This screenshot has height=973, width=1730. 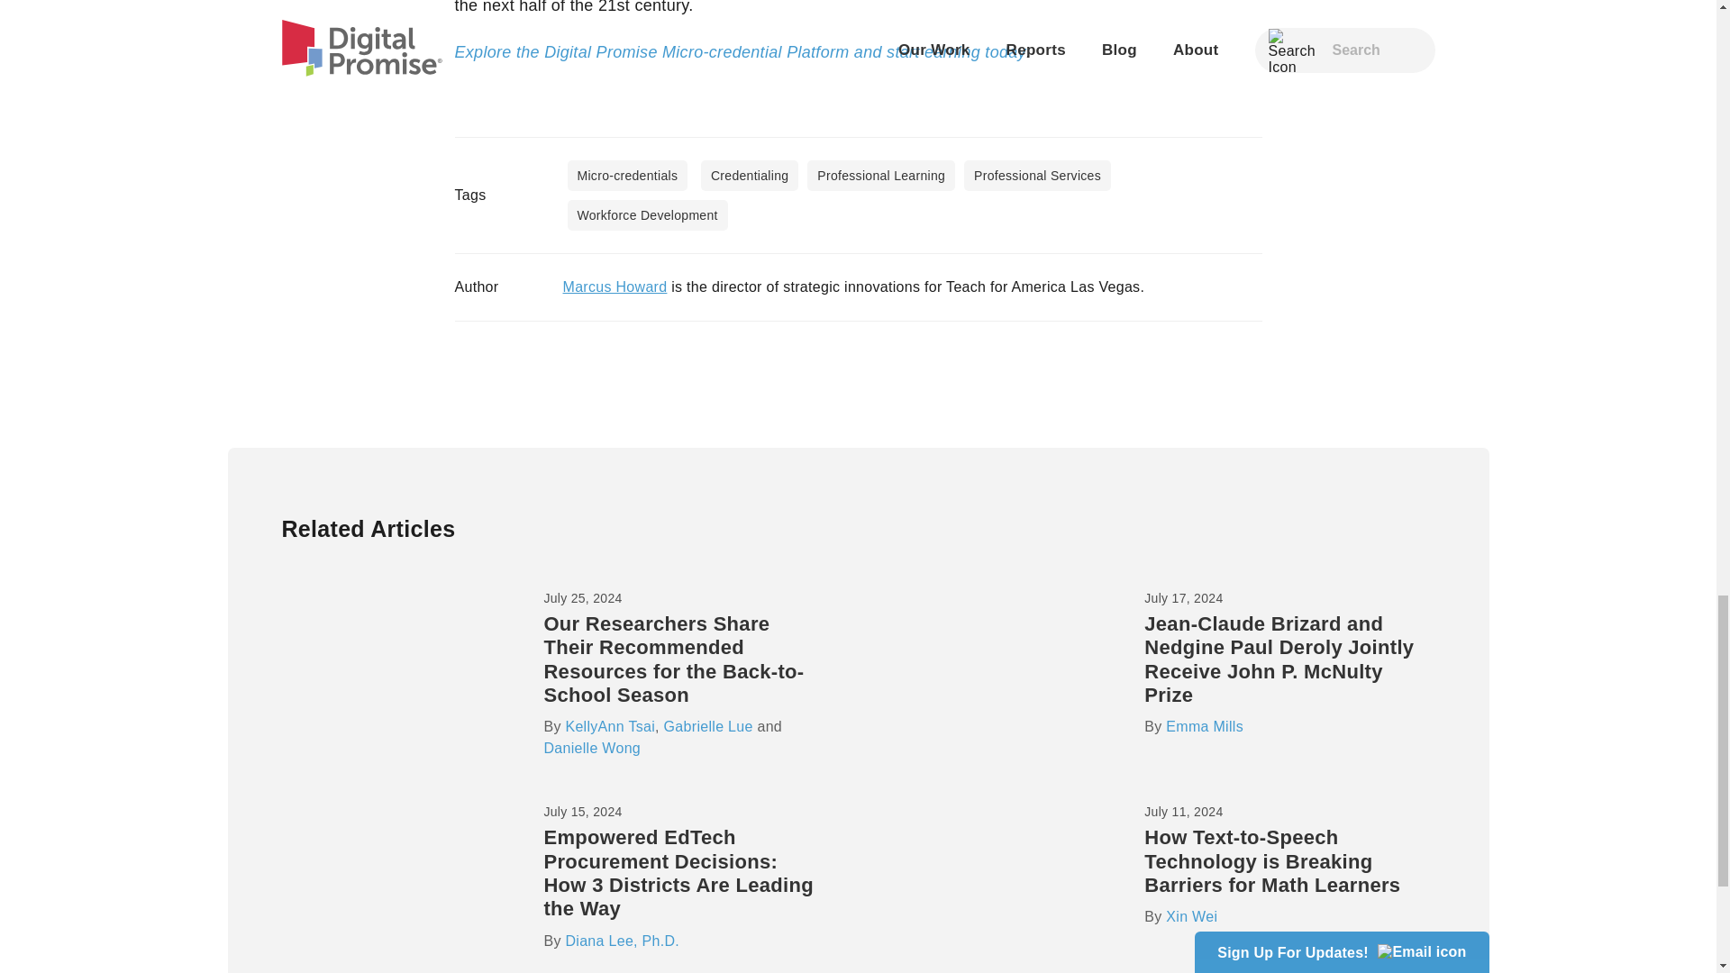 I want to click on Workforce Development, so click(x=647, y=214).